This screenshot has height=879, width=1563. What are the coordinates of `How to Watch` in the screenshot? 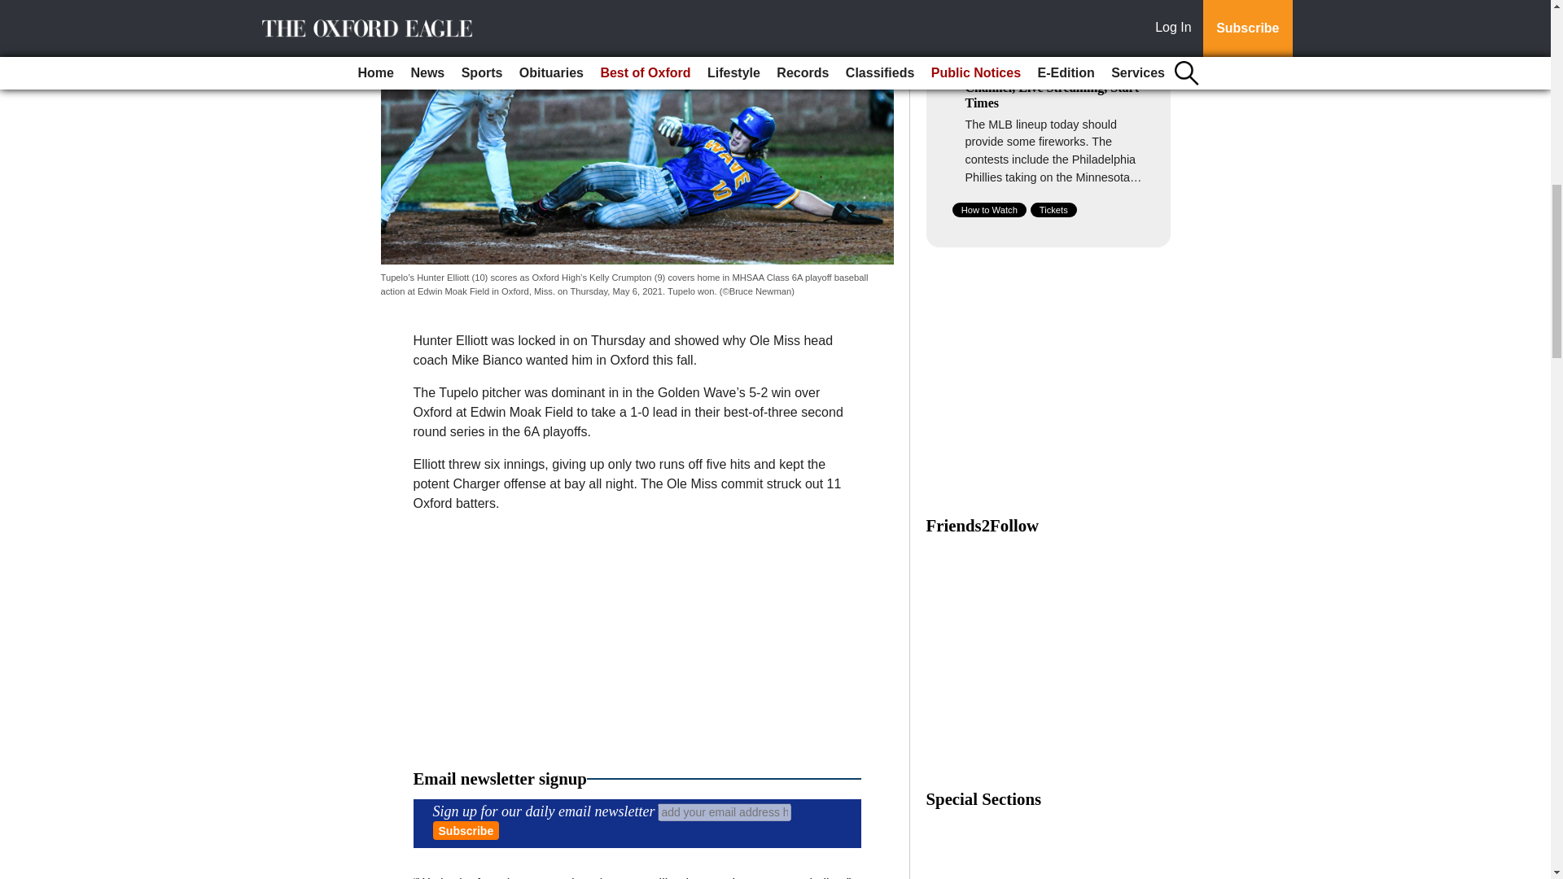 It's located at (989, 210).